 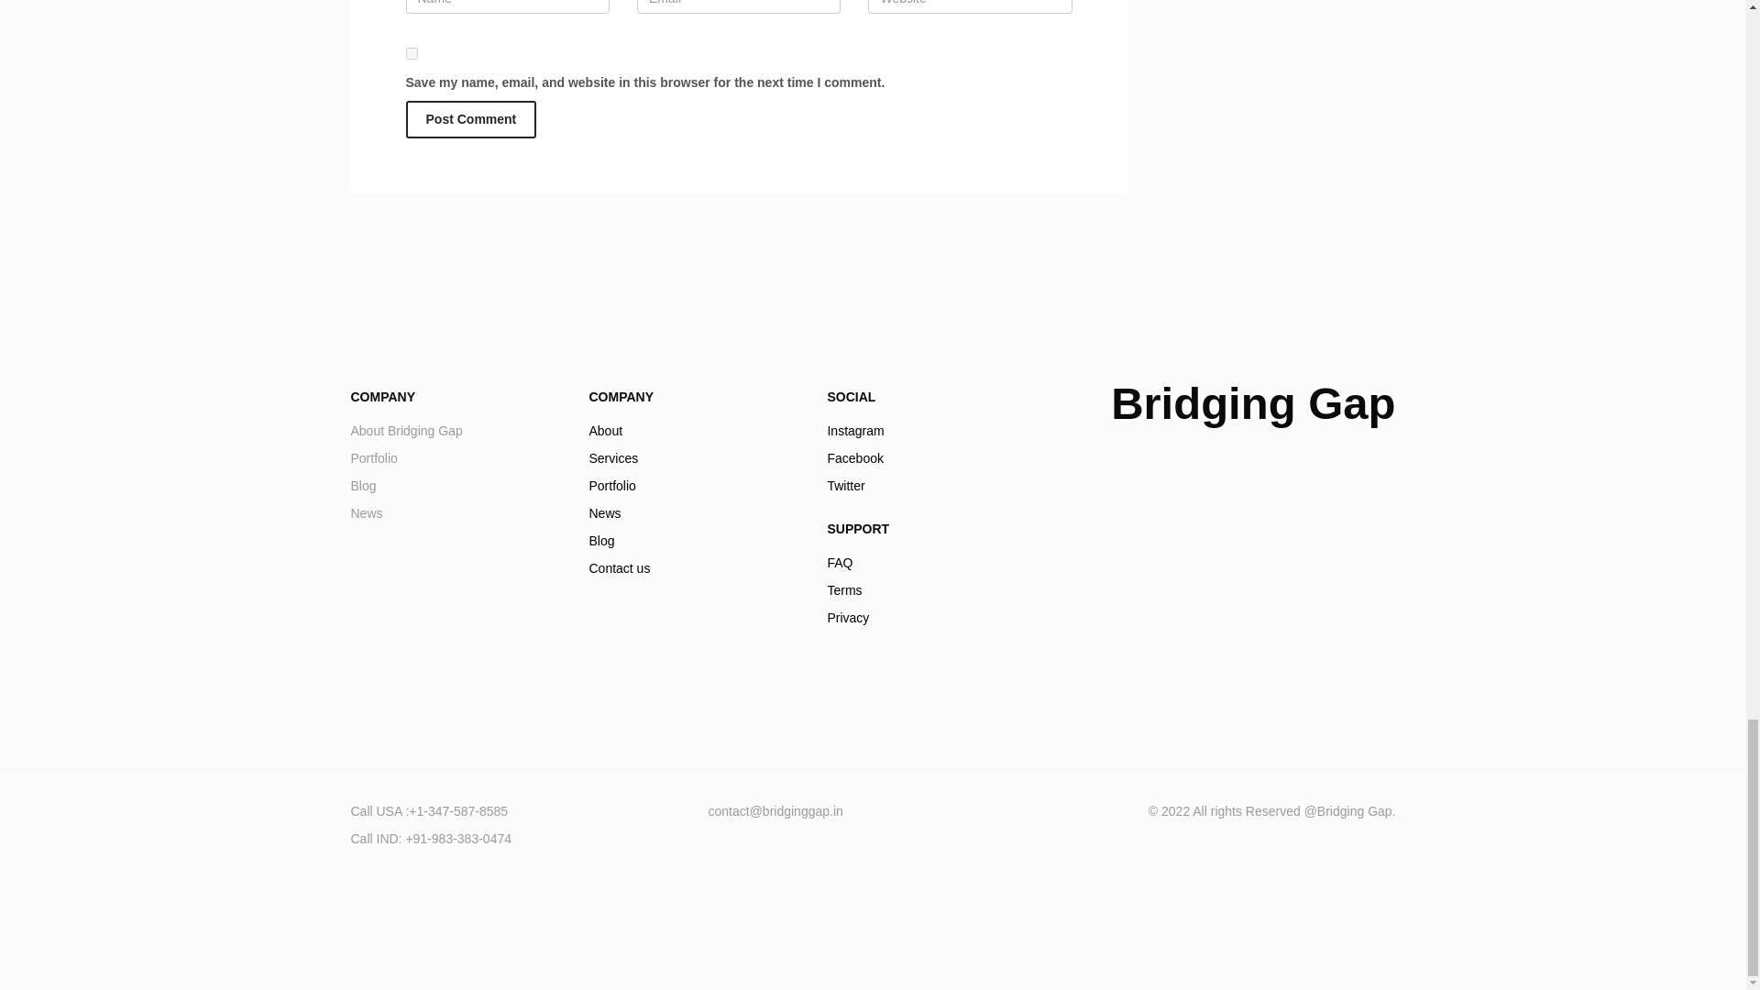 What do you see at coordinates (470, 119) in the screenshot?
I see `yes` at bounding box center [470, 119].